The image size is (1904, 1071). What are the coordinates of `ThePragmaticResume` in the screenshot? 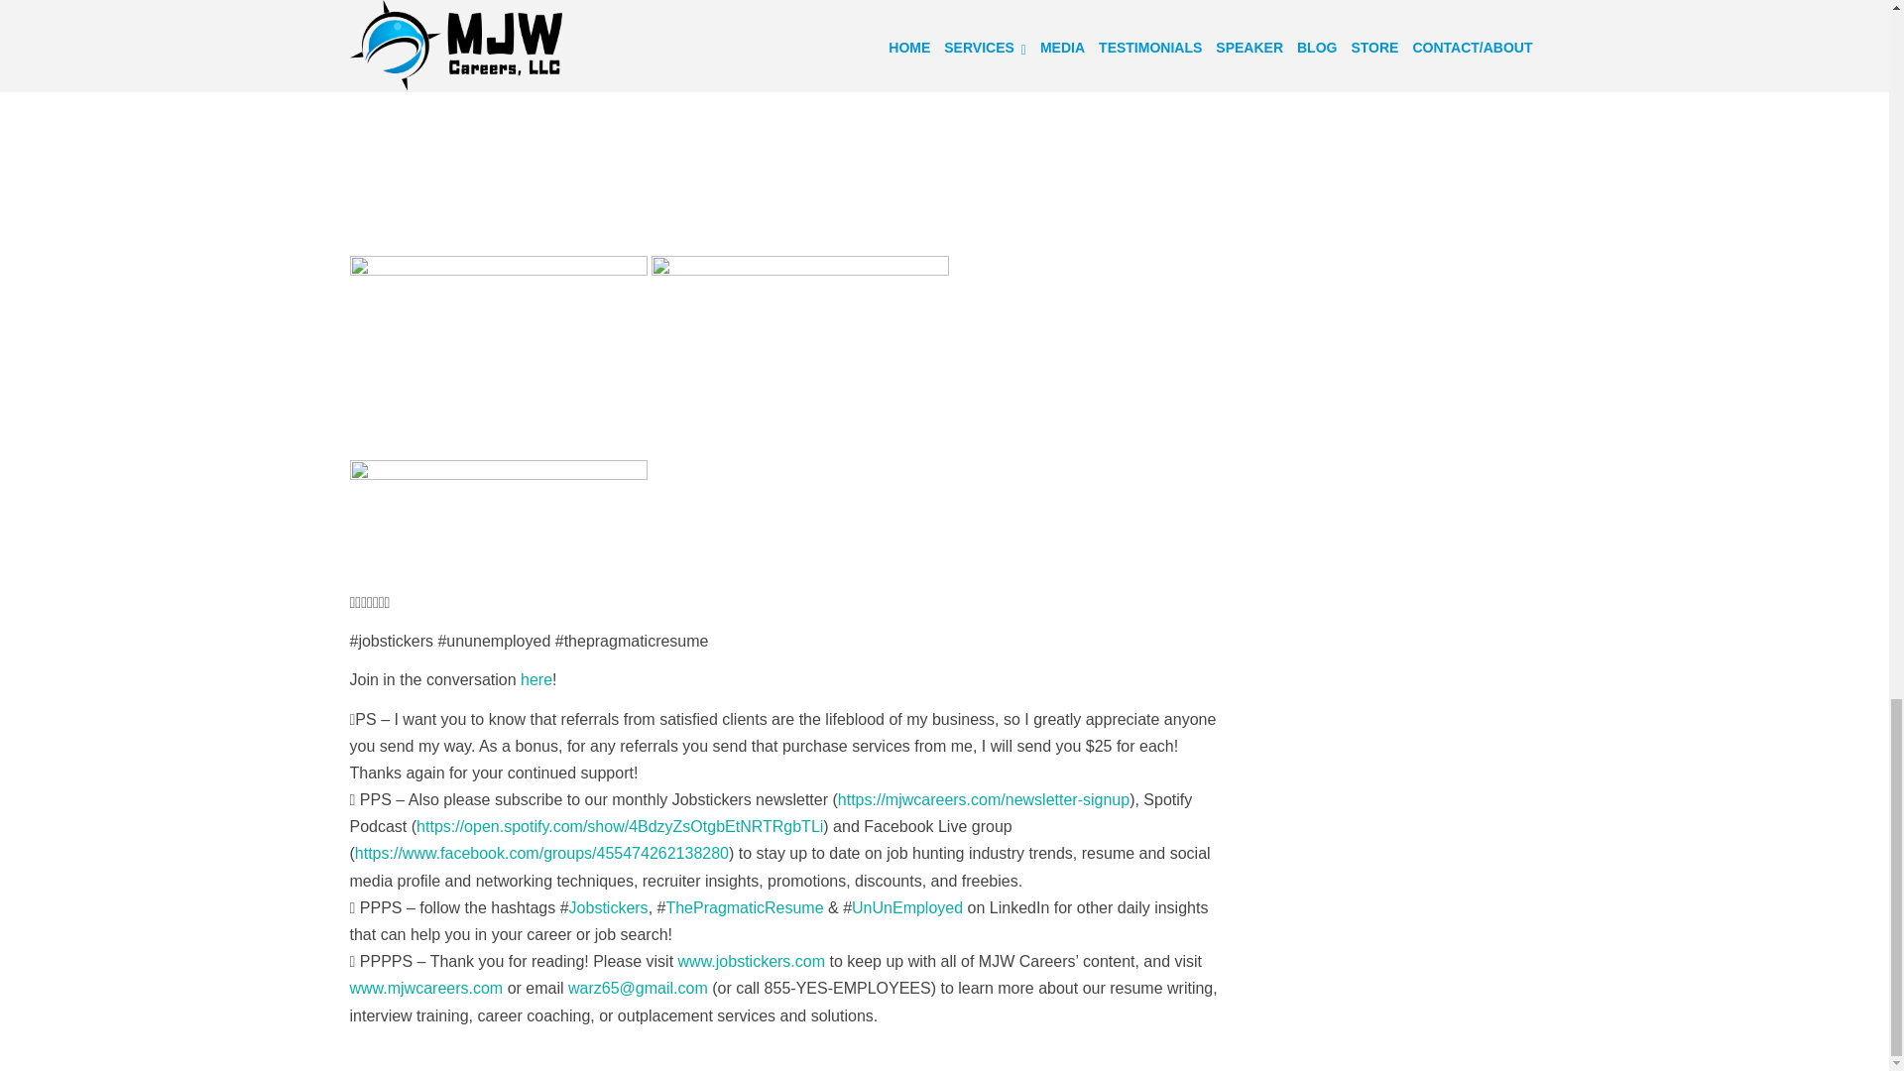 It's located at (744, 908).